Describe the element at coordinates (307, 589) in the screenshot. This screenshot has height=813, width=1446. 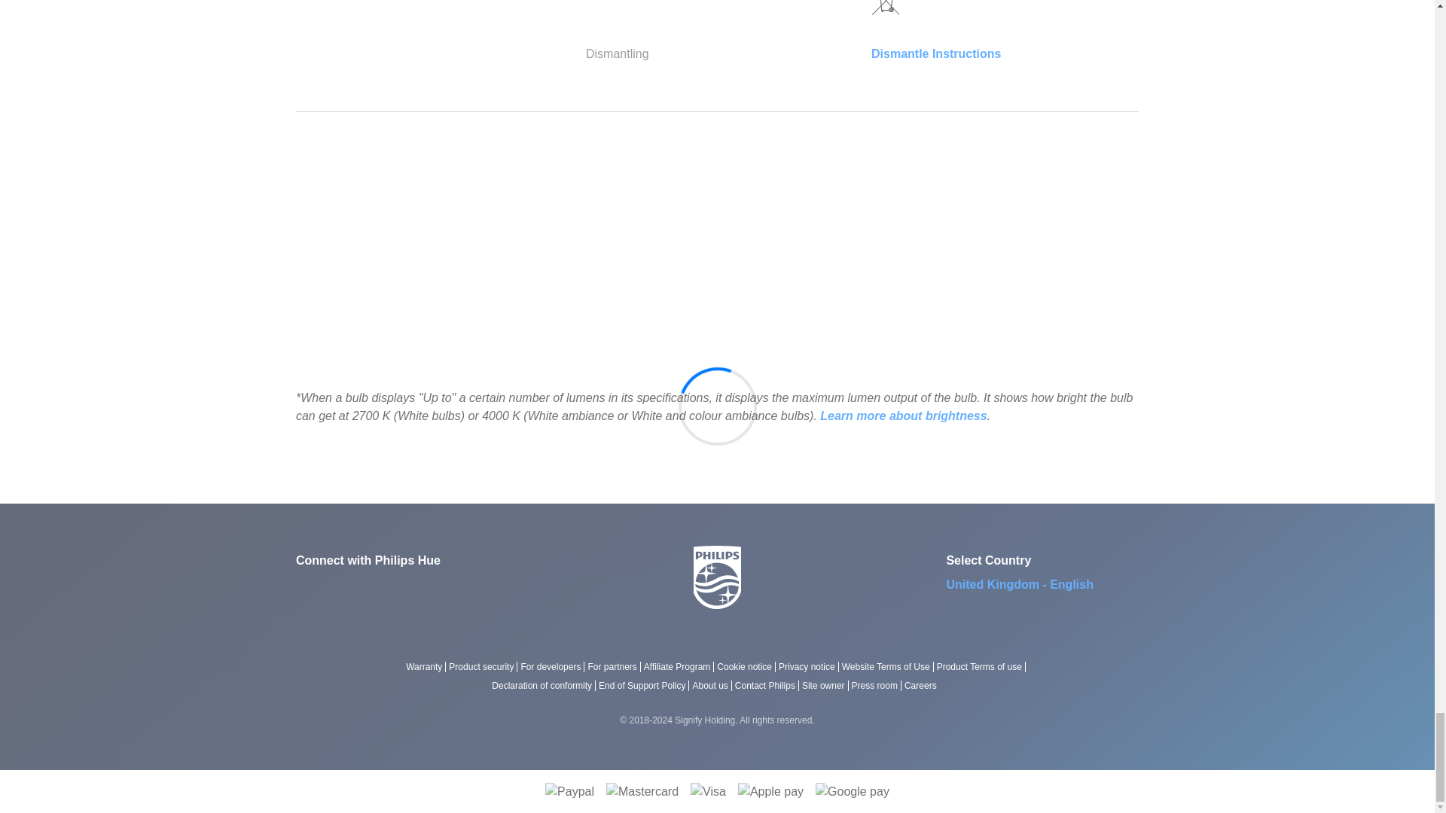
I see `Facebook` at that location.